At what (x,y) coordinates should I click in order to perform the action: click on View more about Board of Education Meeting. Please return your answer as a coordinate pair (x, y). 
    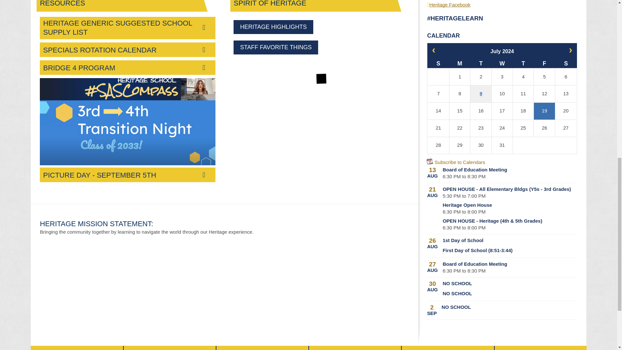
    Looking at the image, I should click on (510, 170).